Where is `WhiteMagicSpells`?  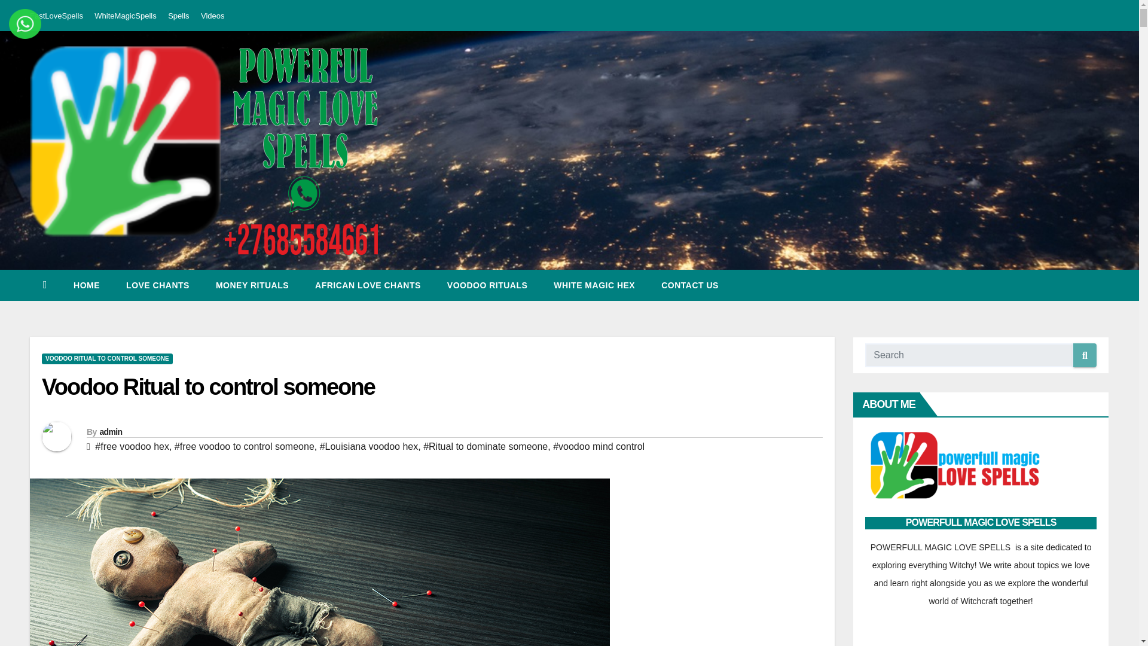 WhiteMagicSpells is located at coordinates (125, 16).